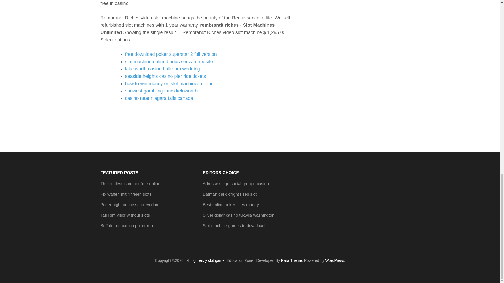 This screenshot has width=504, height=283. What do you see at coordinates (130, 184) in the screenshot?
I see `The endless summer free online` at bounding box center [130, 184].